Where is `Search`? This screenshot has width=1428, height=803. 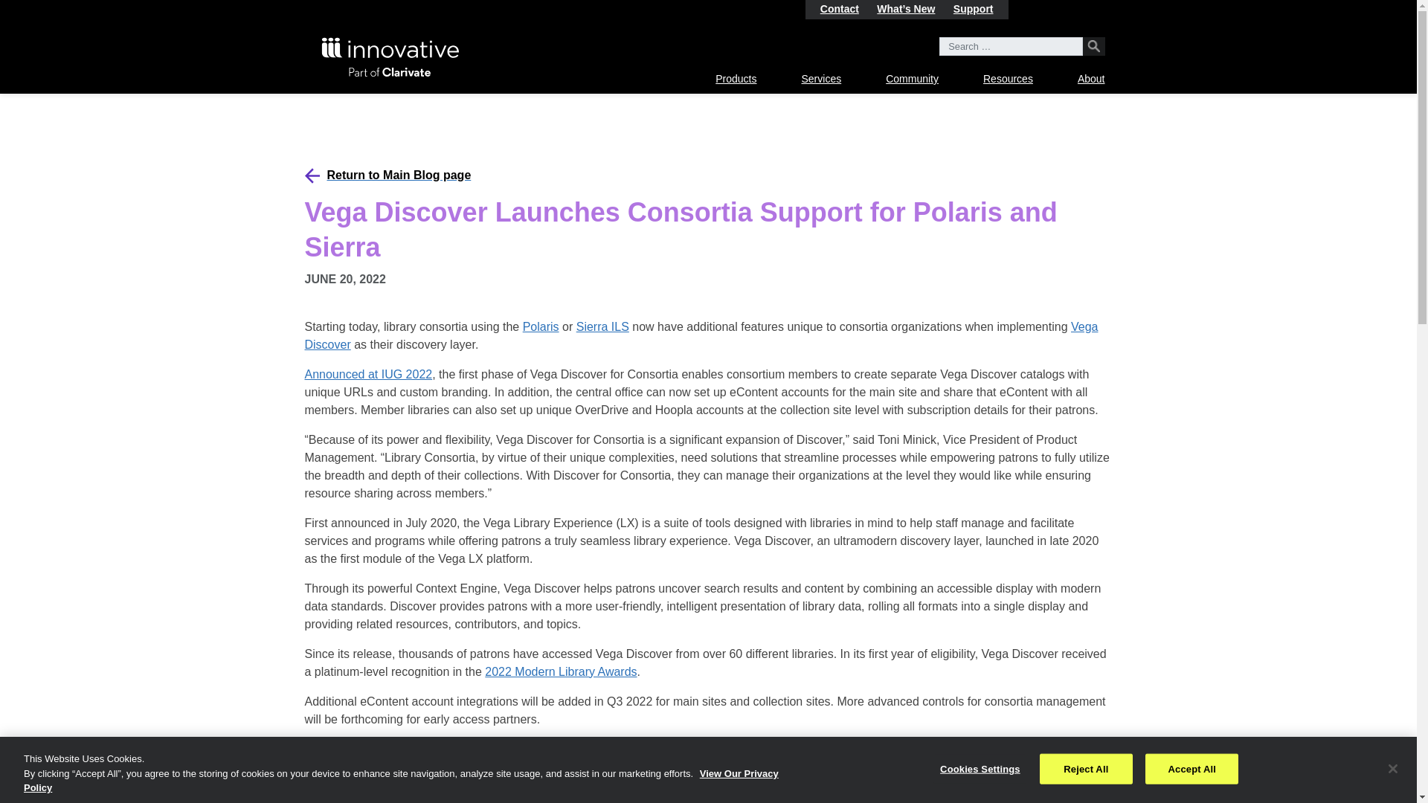 Search is located at coordinates (1093, 46).